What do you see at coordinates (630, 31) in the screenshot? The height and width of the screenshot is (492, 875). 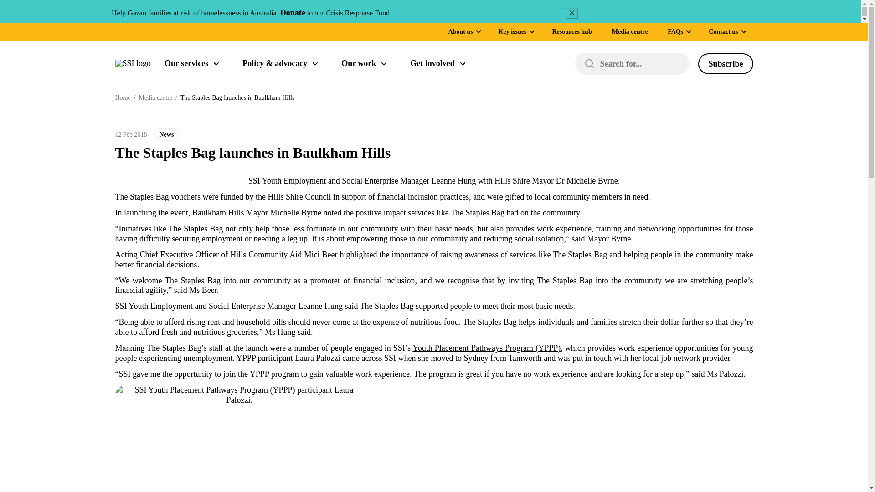 I see `Media centre` at bounding box center [630, 31].